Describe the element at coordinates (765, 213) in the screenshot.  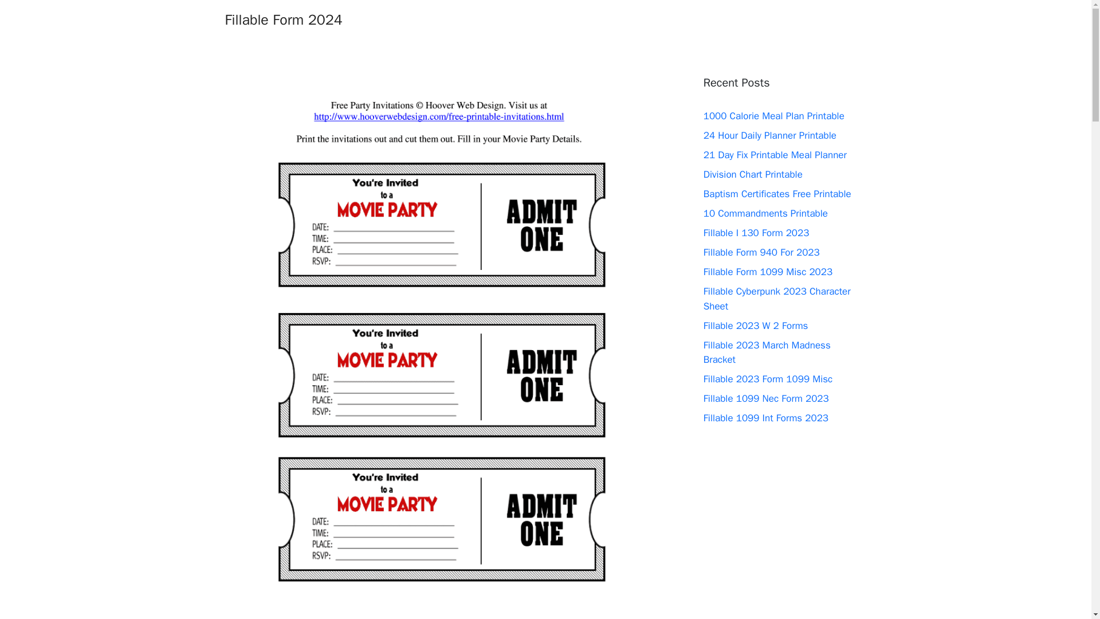
I see `10 Commandments Printable` at that location.